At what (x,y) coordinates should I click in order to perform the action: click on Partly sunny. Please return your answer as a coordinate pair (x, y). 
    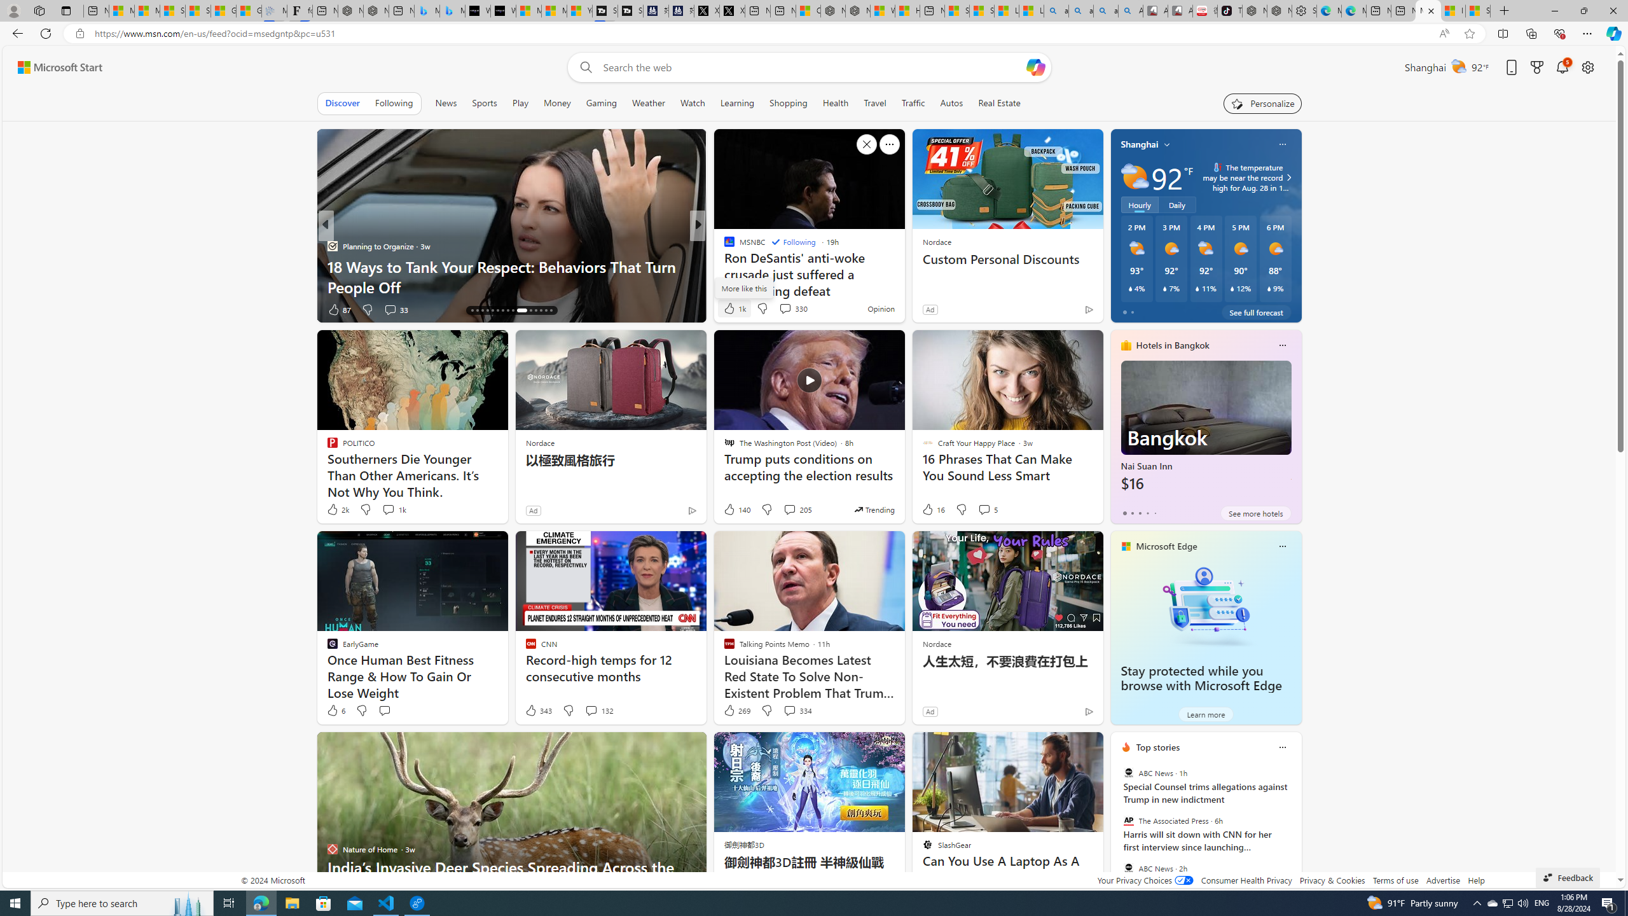
    Looking at the image, I should click on (1135, 177).